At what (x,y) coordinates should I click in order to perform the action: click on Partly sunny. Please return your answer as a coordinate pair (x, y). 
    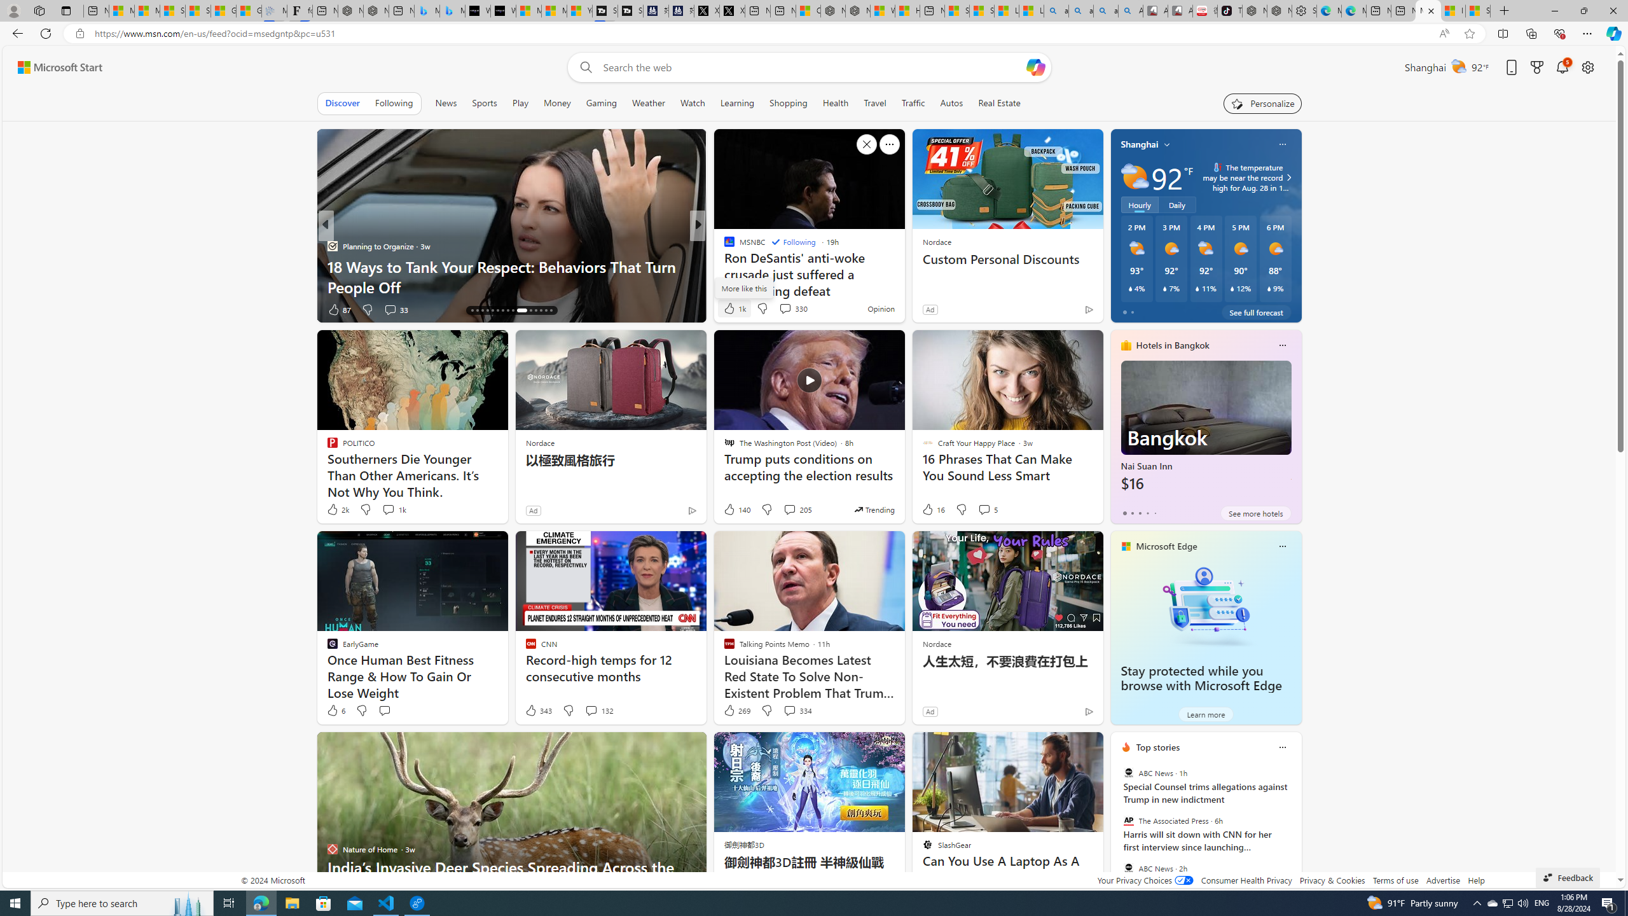
    Looking at the image, I should click on (1135, 177).